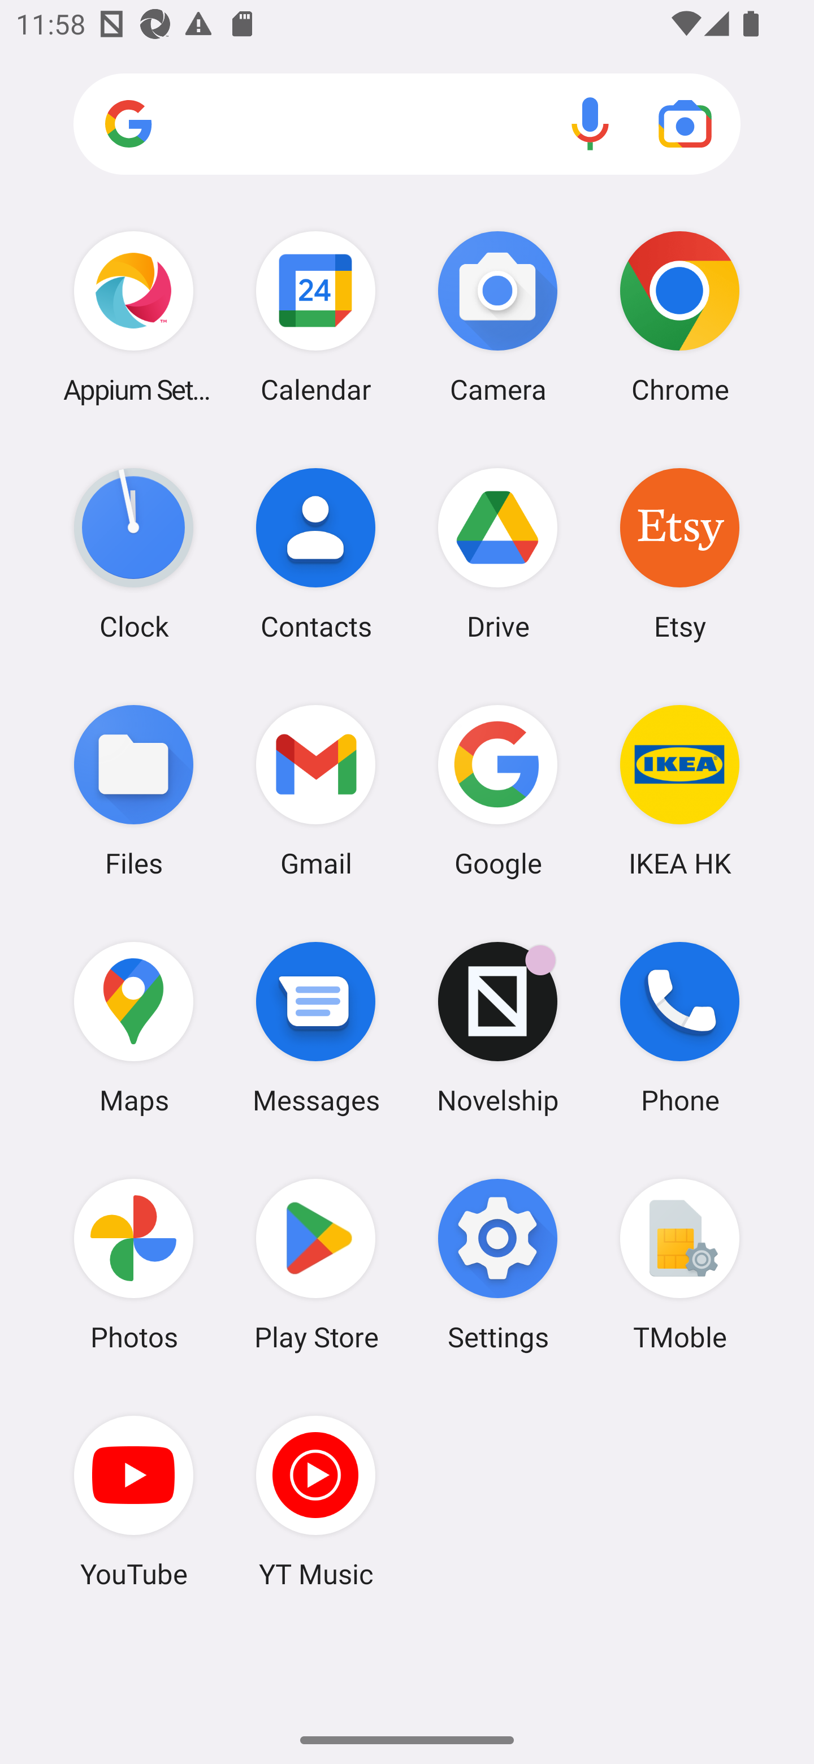 The width and height of the screenshot is (814, 1764). What do you see at coordinates (315, 554) in the screenshot?
I see `Contacts` at bounding box center [315, 554].